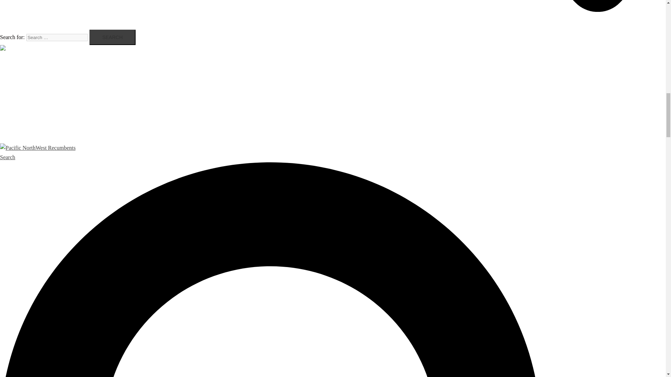  I want to click on Links to Other Sites, so click(39, 117).